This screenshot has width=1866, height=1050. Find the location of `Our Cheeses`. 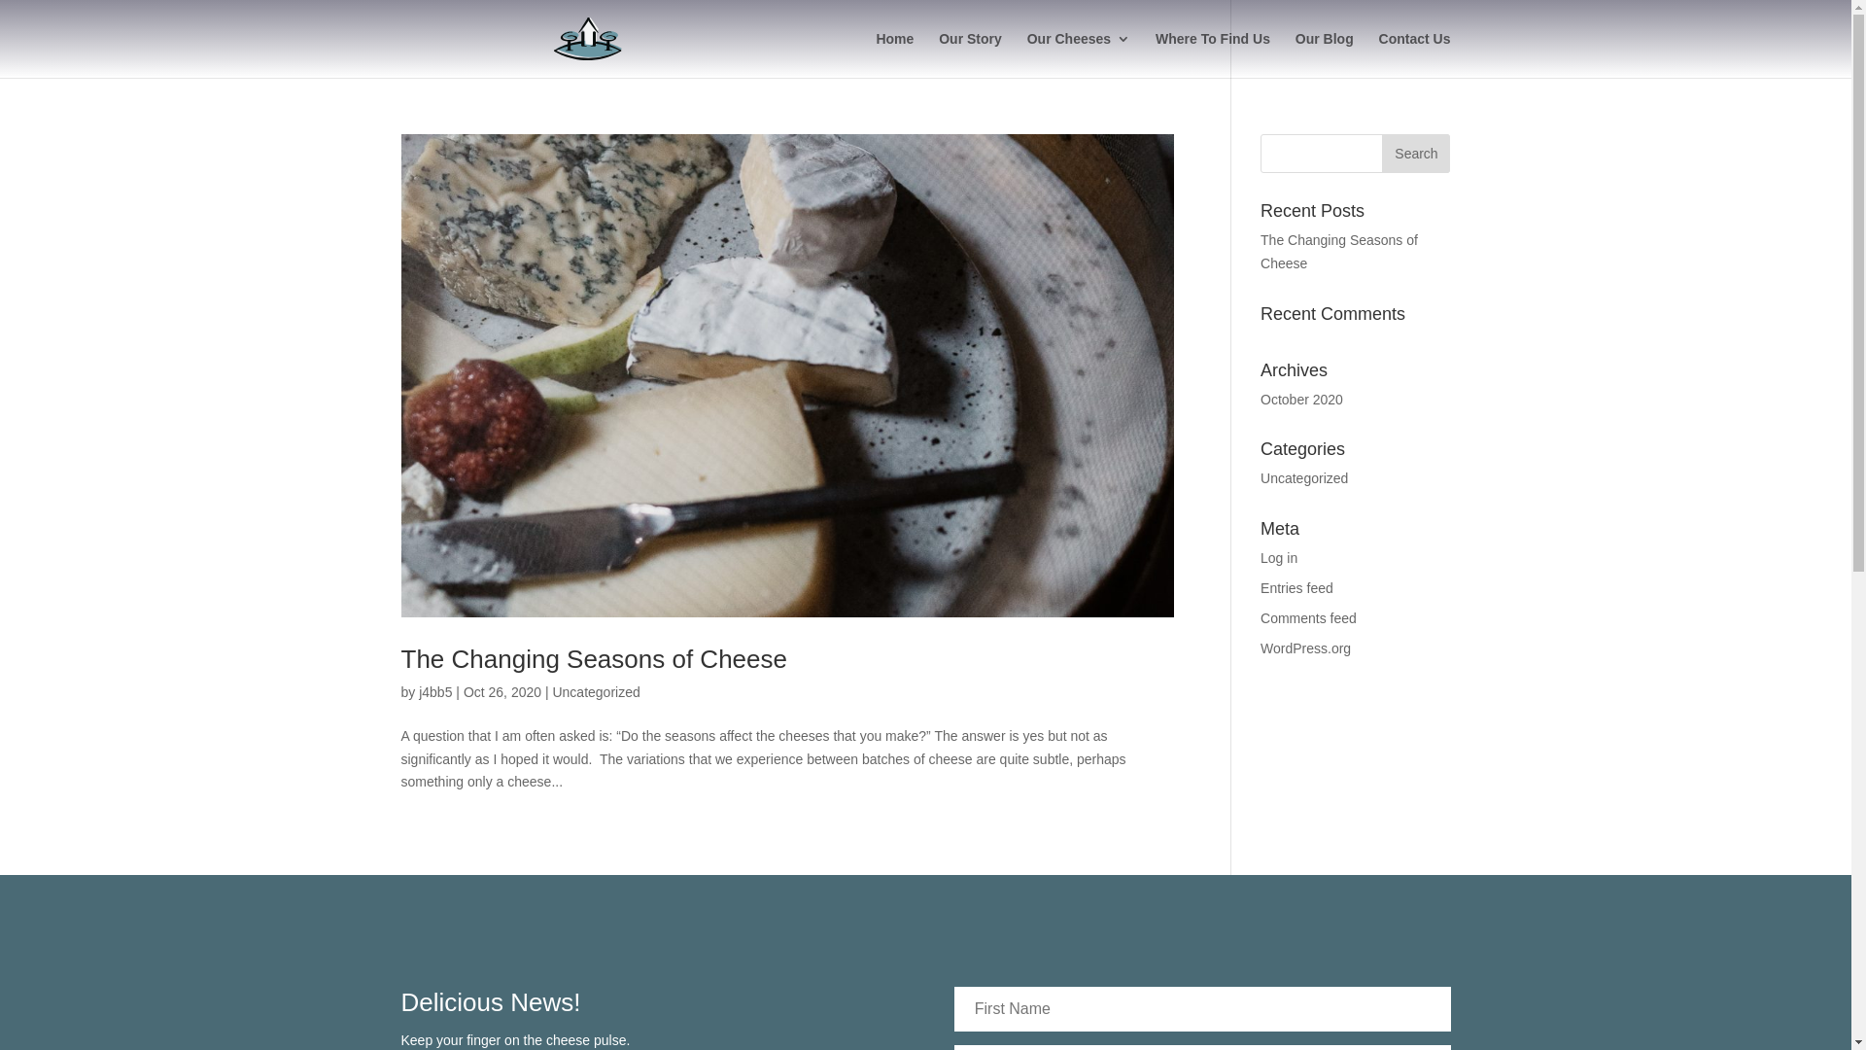

Our Cheeses is located at coordinates (1079, 54).